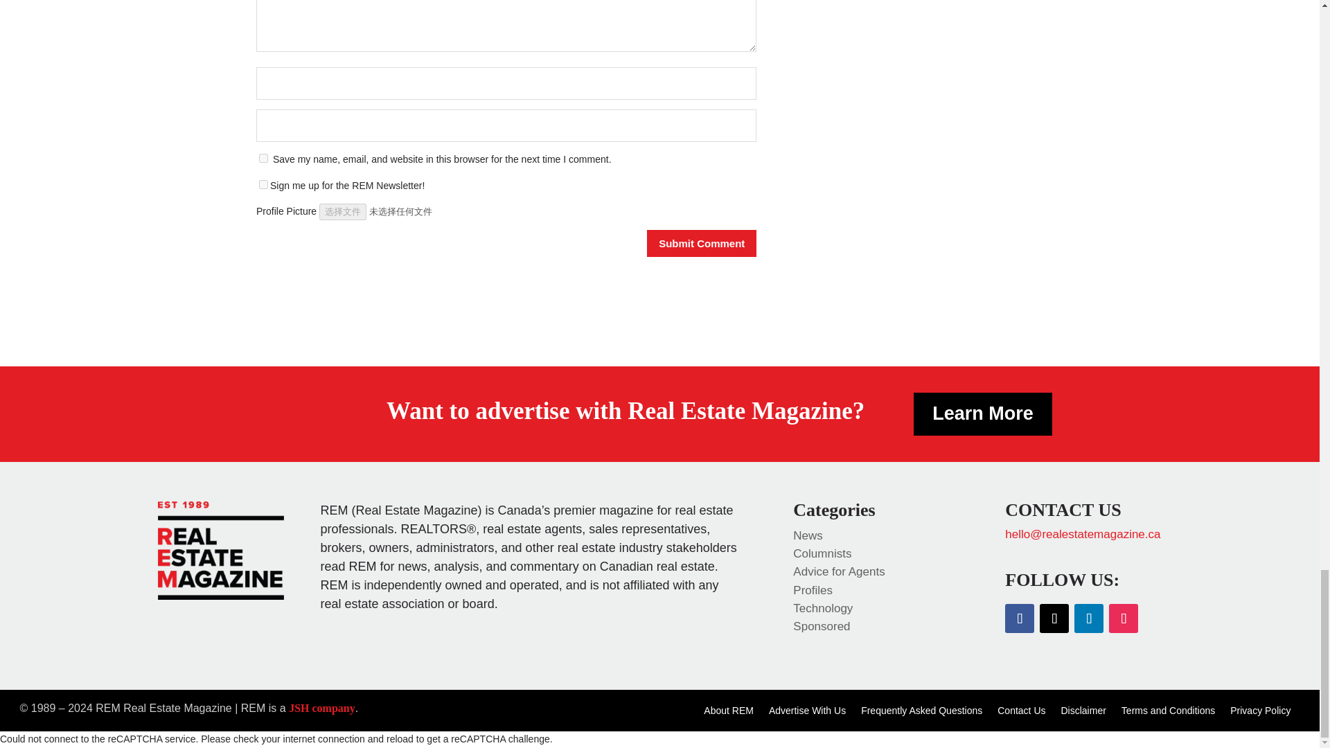 The height and width of the screenshot is (748, 1330). I want to click on Submit Comment, so click(701, 243).